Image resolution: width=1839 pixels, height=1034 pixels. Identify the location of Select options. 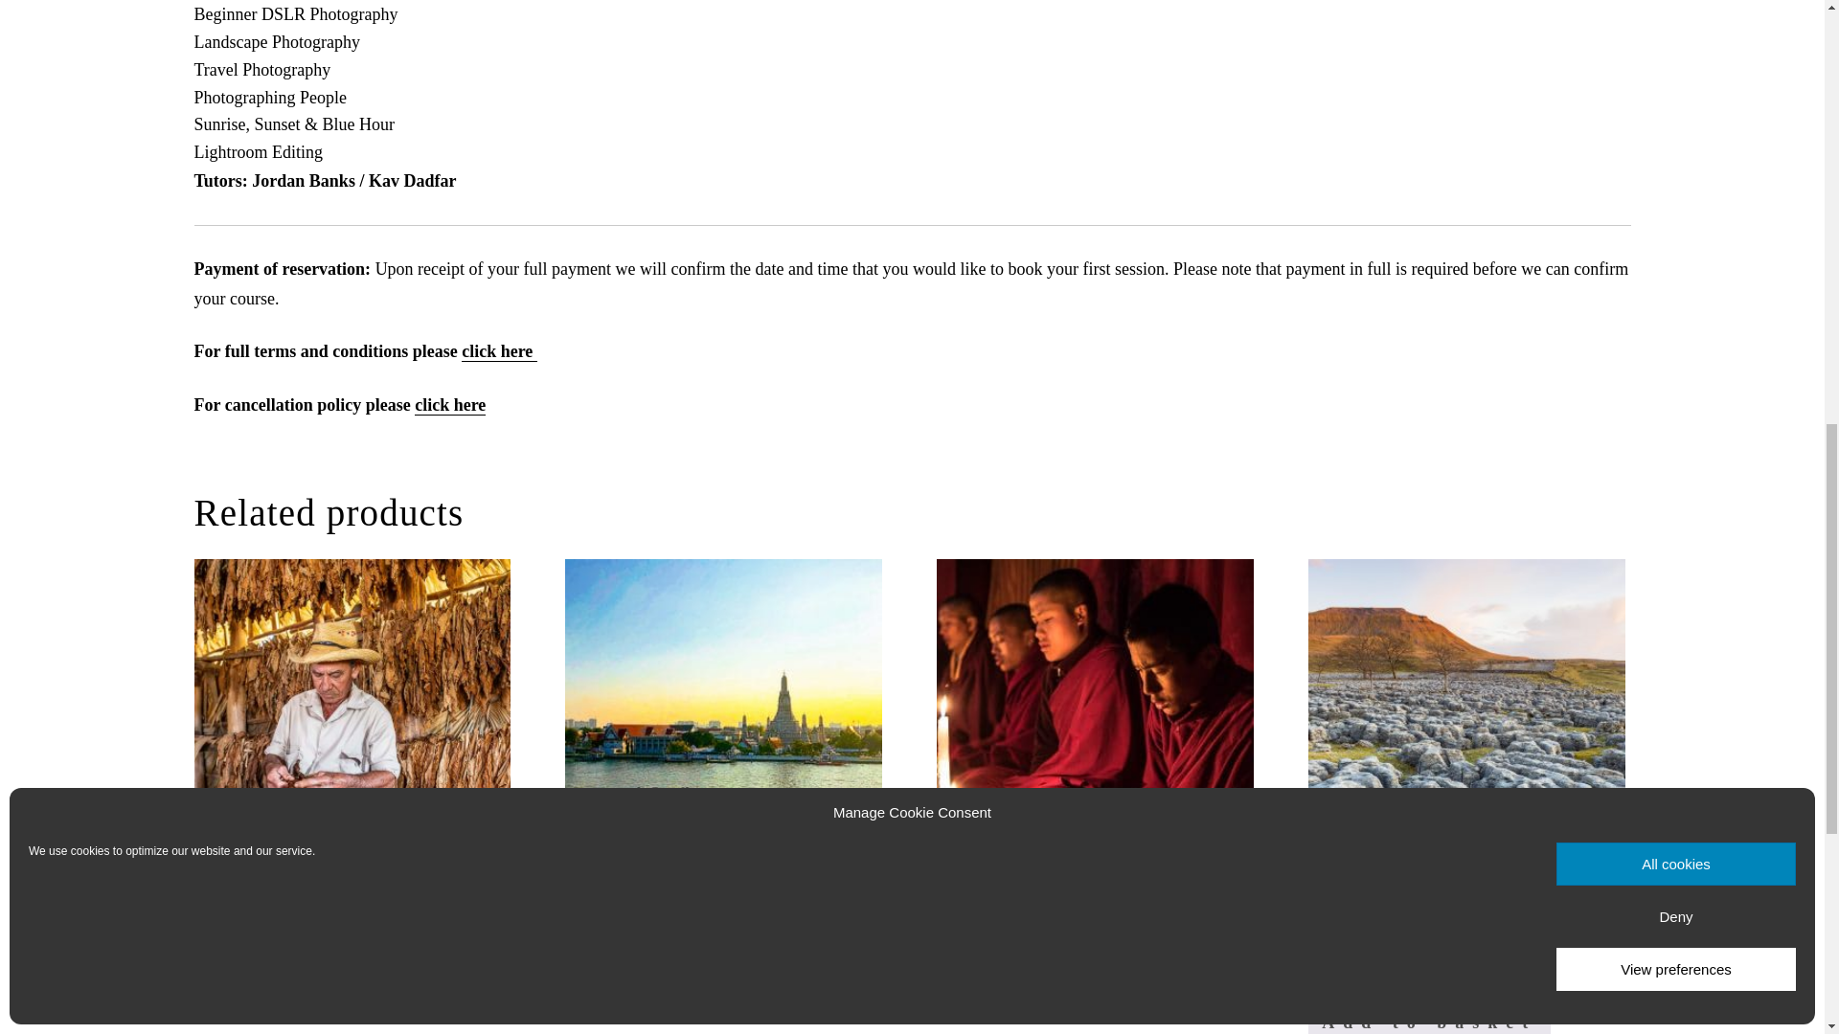
(318, 999).